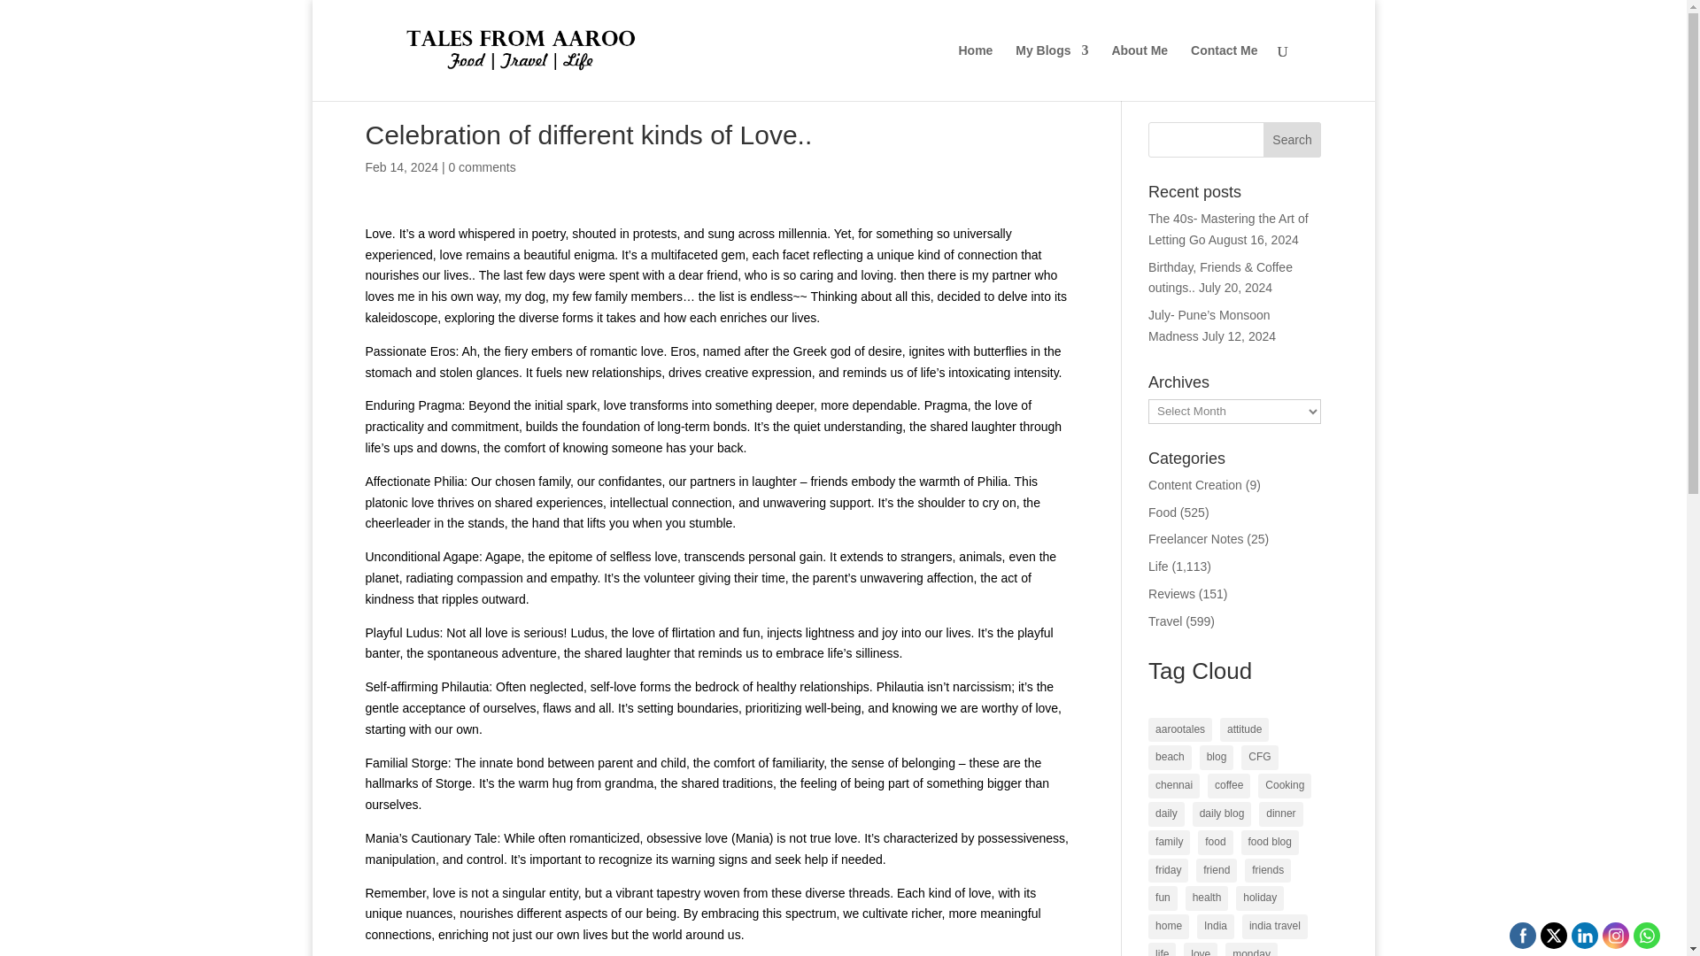 This screenshot has width=1700, height=956. I want to click on Contact Me, so click(1224, 73).